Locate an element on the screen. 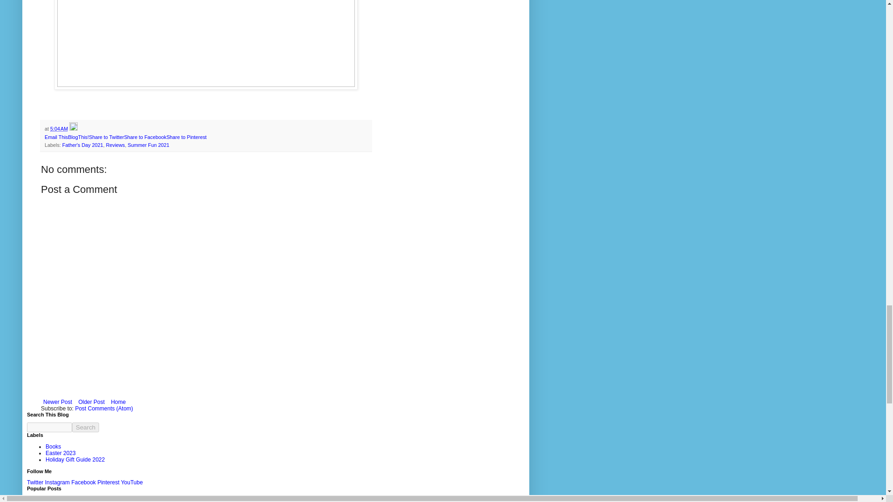 The height and width of the screenshot is (502, 893). Email This is located at coordinates (56, 137).